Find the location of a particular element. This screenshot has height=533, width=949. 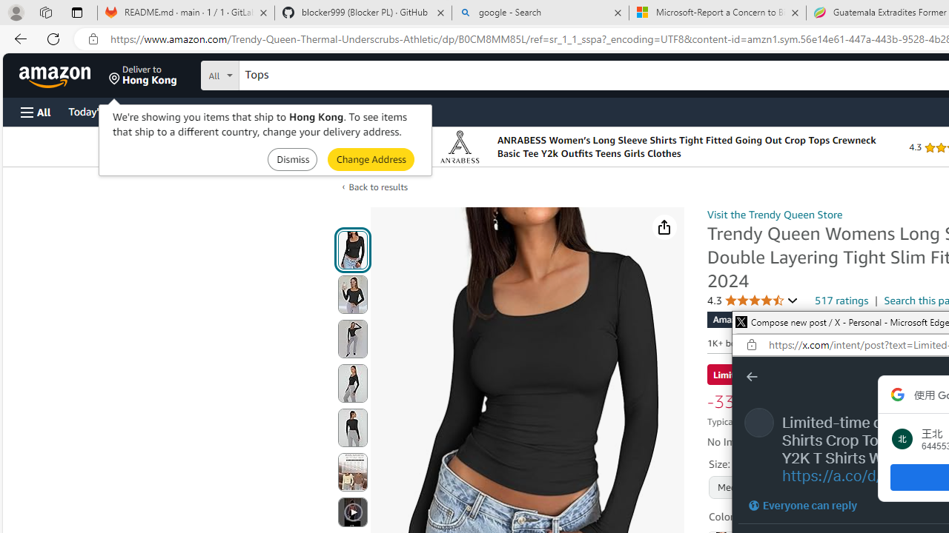

517 ratings is located at coordinates (842, 300).